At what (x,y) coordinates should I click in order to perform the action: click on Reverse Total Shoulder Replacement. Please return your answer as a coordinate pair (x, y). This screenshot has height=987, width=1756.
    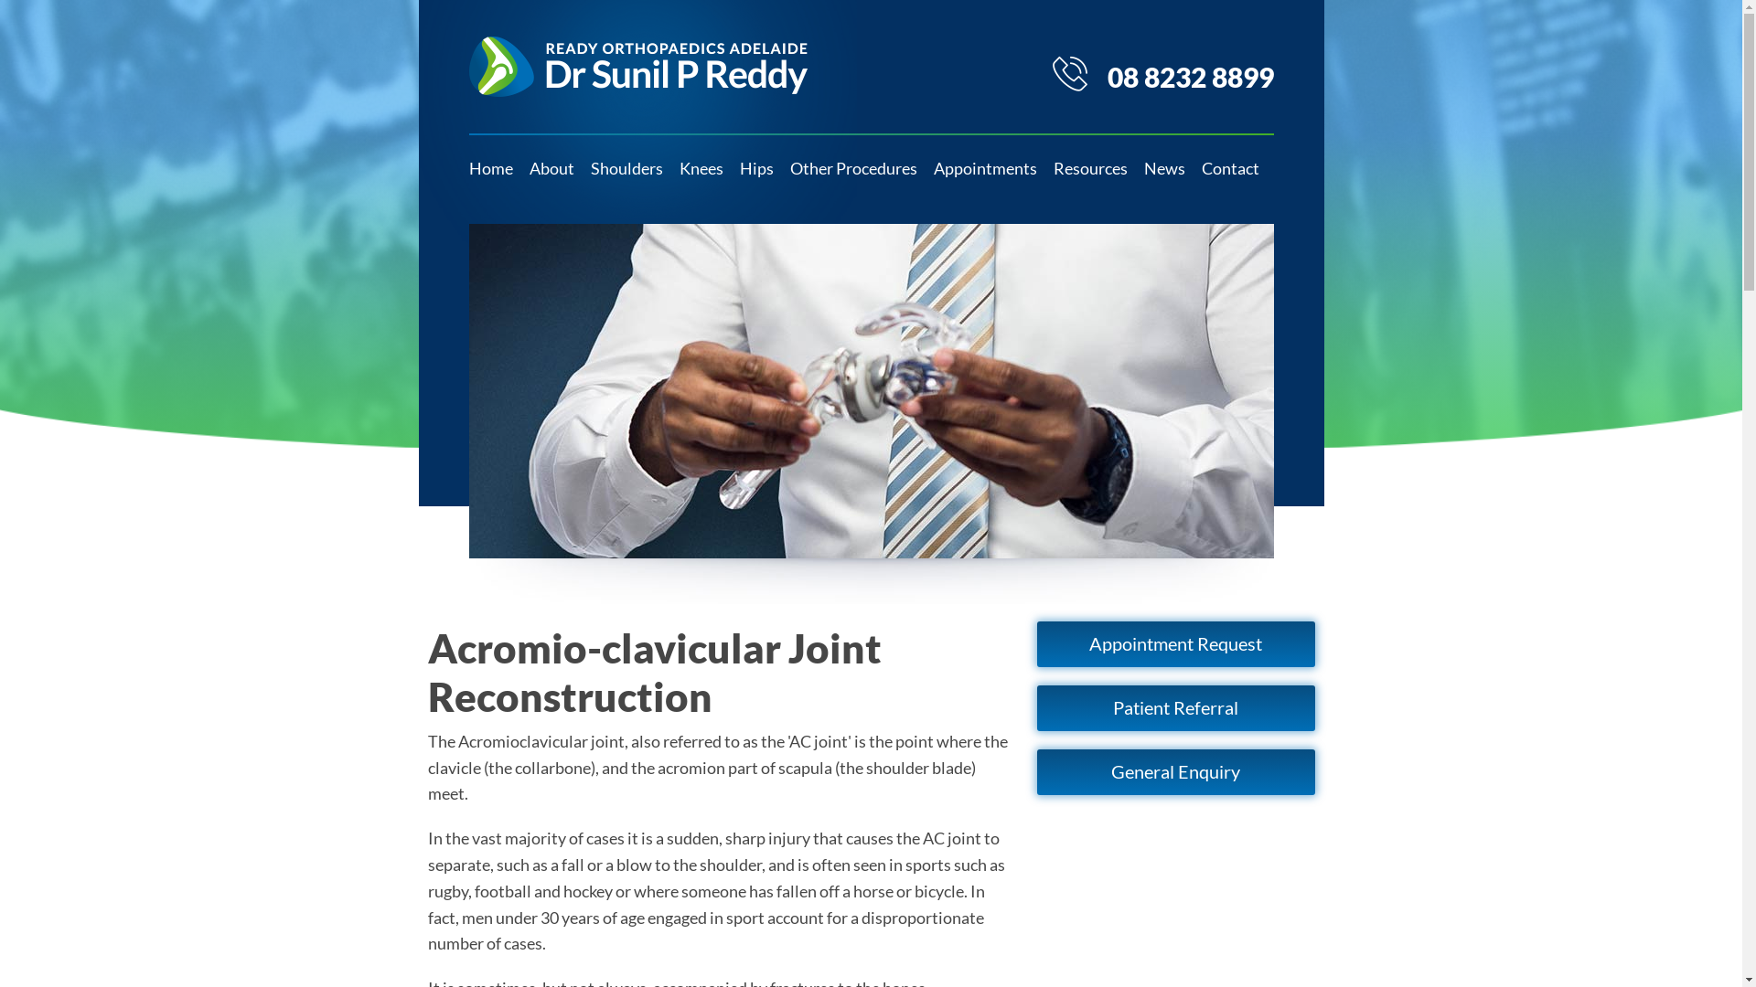
    Looking at the image, I should click on (626, 278).